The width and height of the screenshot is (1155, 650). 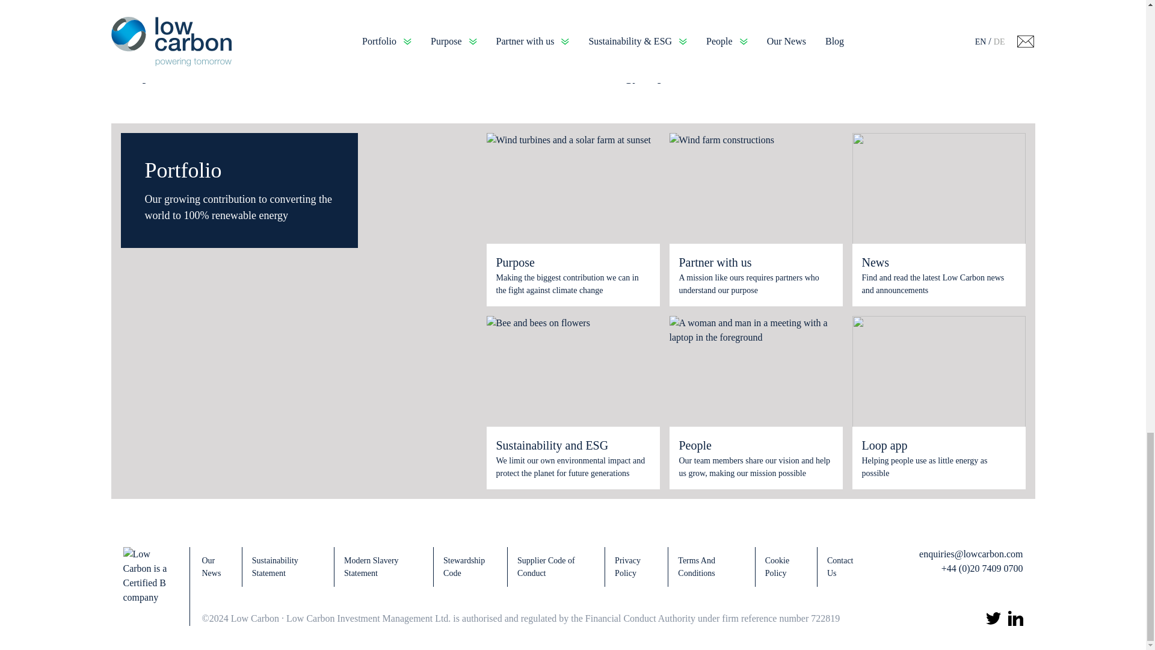 I want to click on News, so click(x=938, y=262).